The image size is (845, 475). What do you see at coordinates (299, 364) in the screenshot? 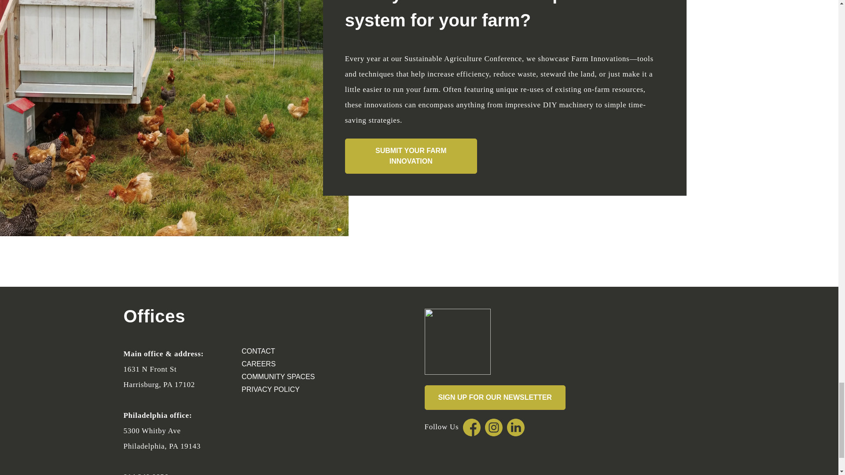
I see `CAREERS` at bounding box center [299, 364].